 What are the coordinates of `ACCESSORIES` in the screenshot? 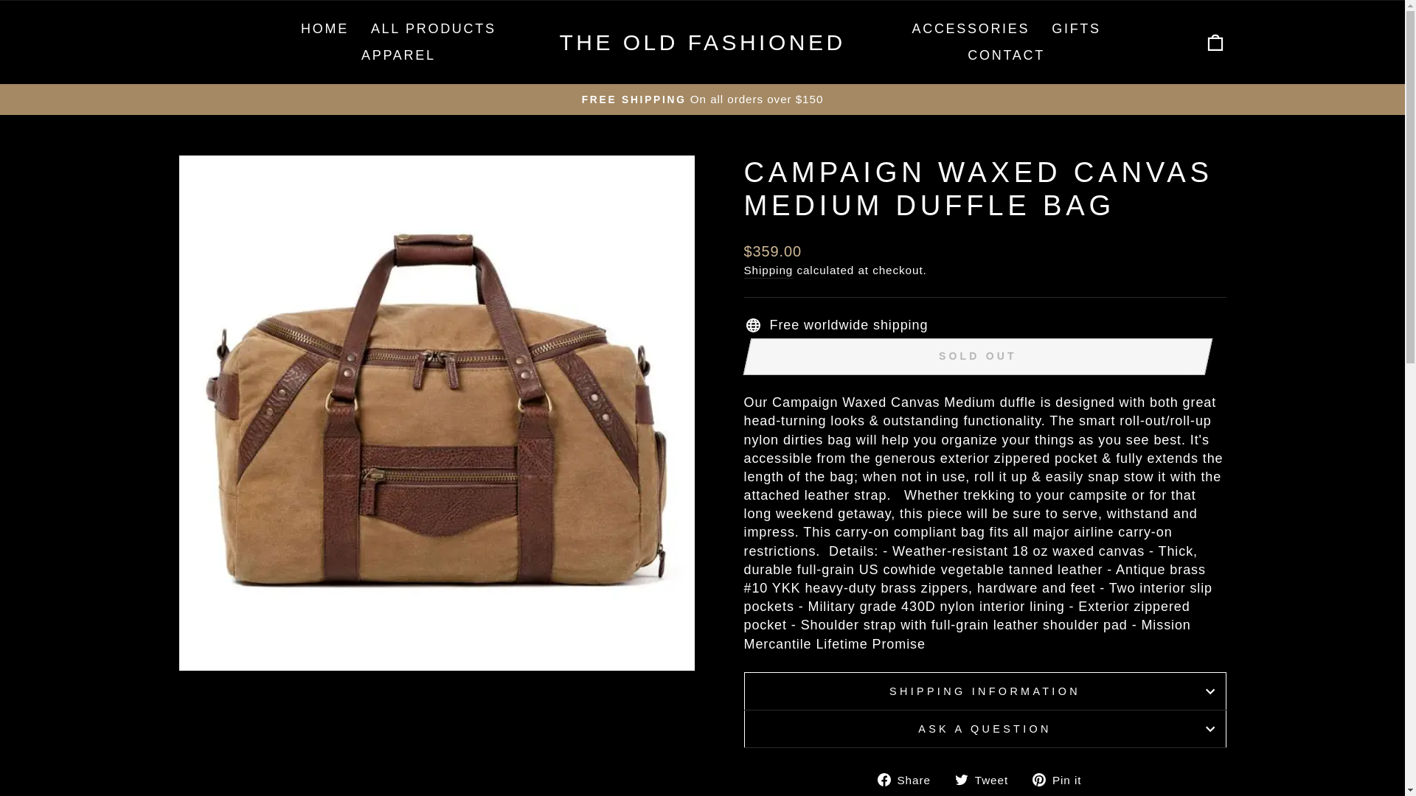 It's located at (1215, 43).